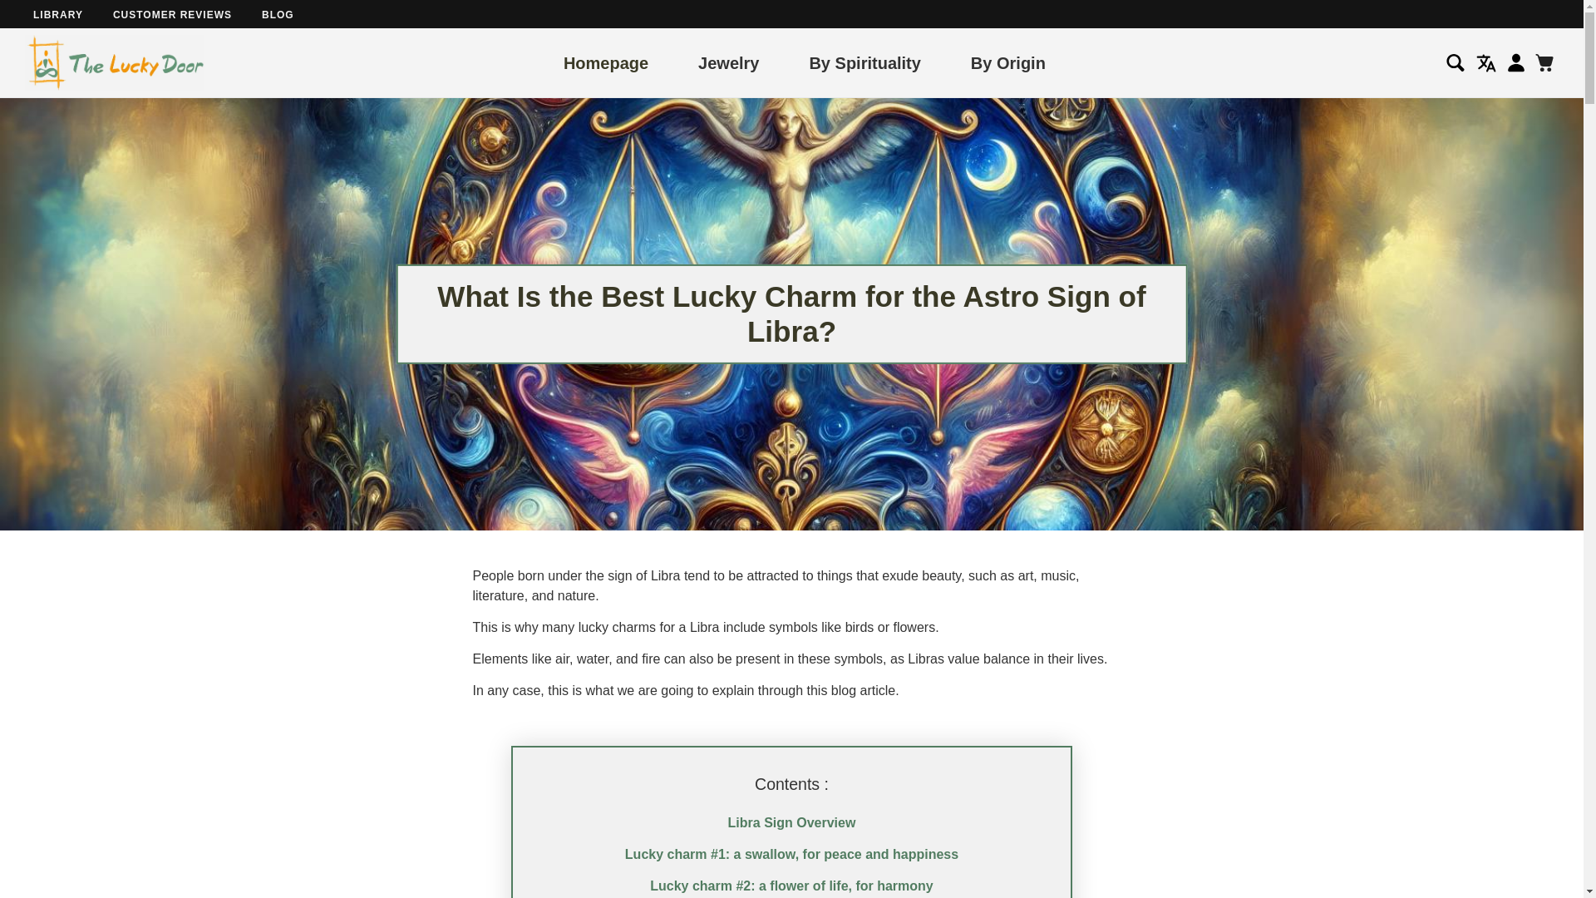 The width and height of the screenshot is (1596, 898). I want to click on By Spirituality, so click(864, 62).